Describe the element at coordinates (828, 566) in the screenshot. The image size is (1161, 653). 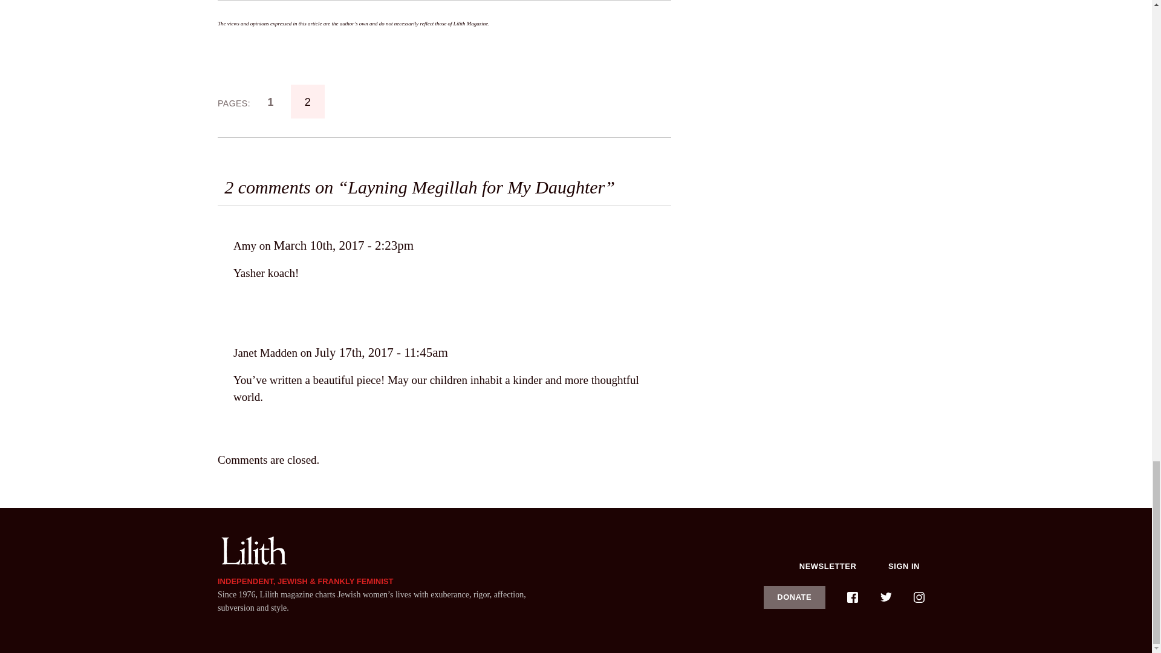
I see `NEWSLETTER` at that location.